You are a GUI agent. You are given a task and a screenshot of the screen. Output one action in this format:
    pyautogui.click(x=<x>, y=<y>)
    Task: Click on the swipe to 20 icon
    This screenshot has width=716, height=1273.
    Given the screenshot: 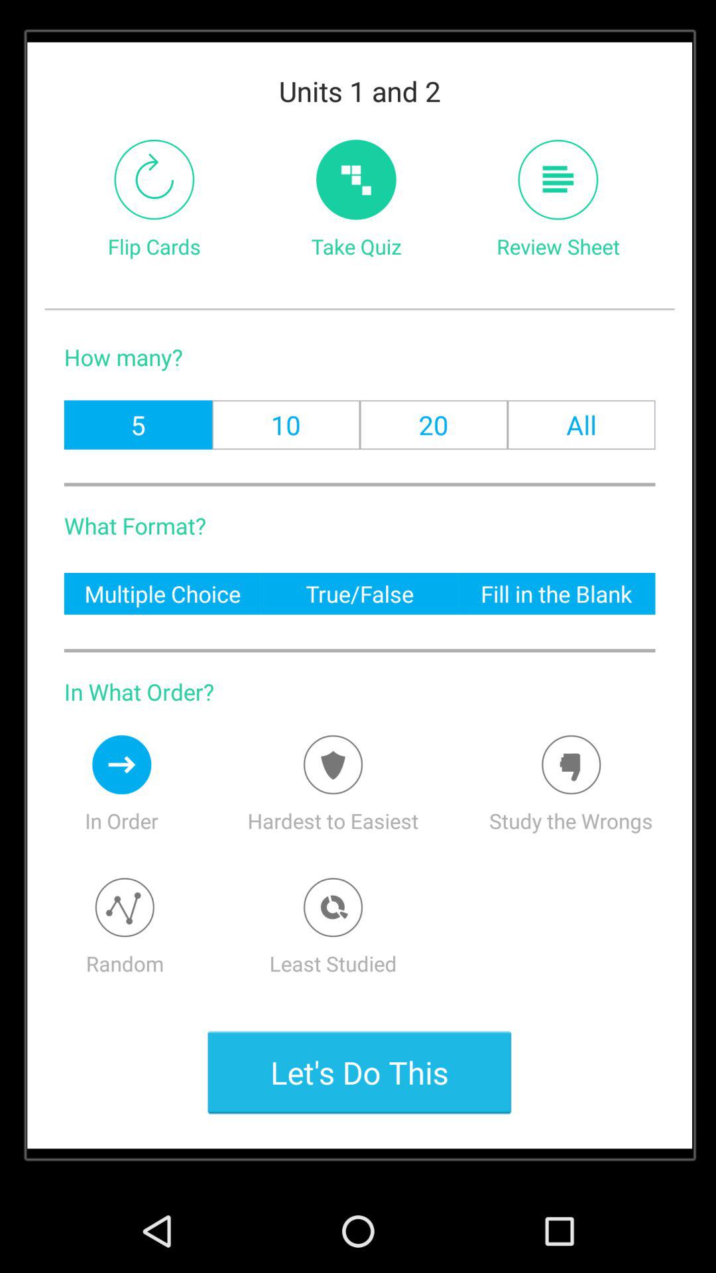 What is the action you would take?
    pyautogui.click(x=434, y=424)
    